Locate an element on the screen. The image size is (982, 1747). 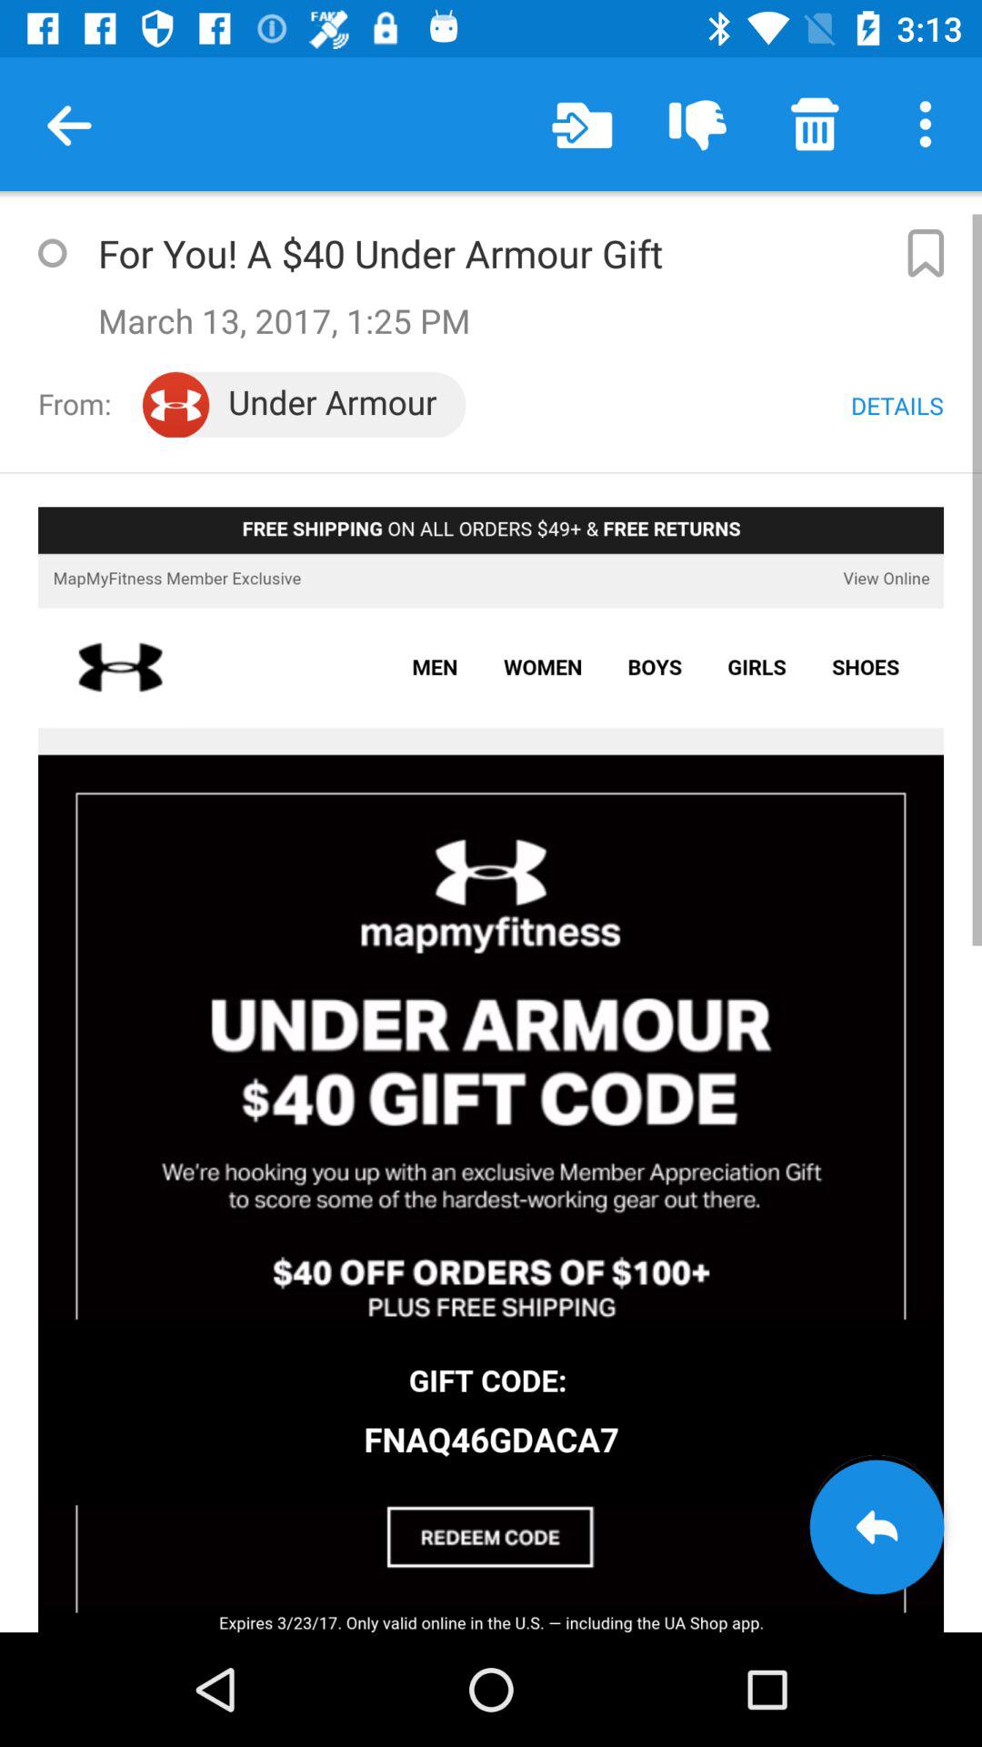
add to bookmarks is located at coordinates (924, 253).